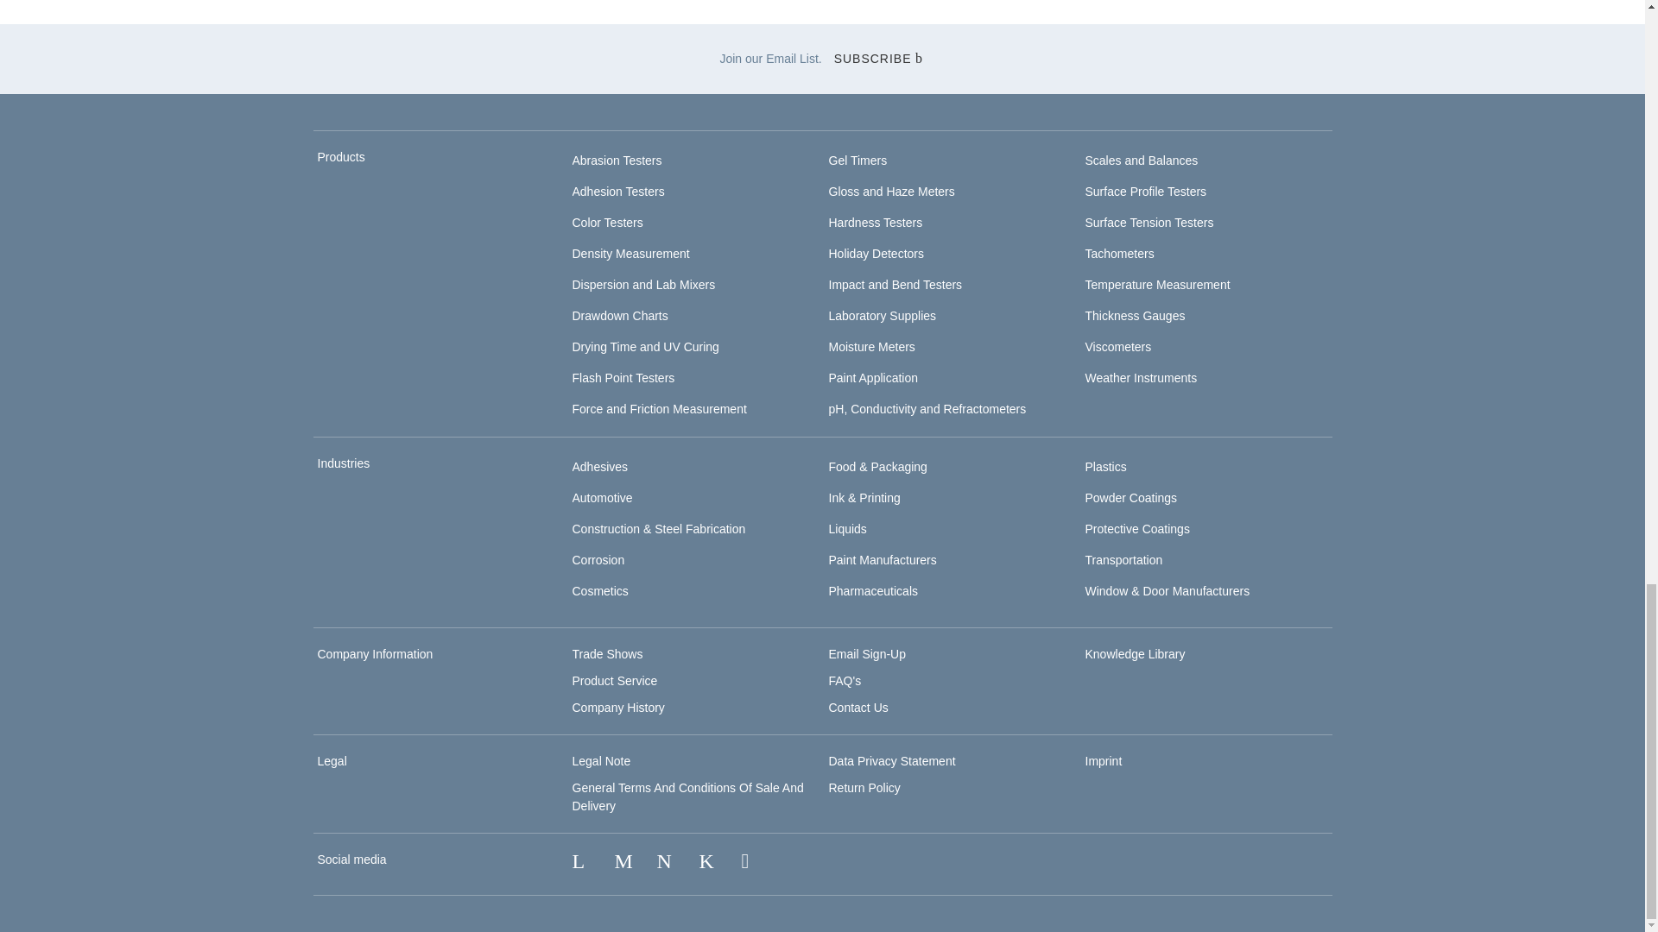  What do you see at coordinates (845, 680) in the screenshot?
I see `FAQ's` at bounding box center [845, 680].